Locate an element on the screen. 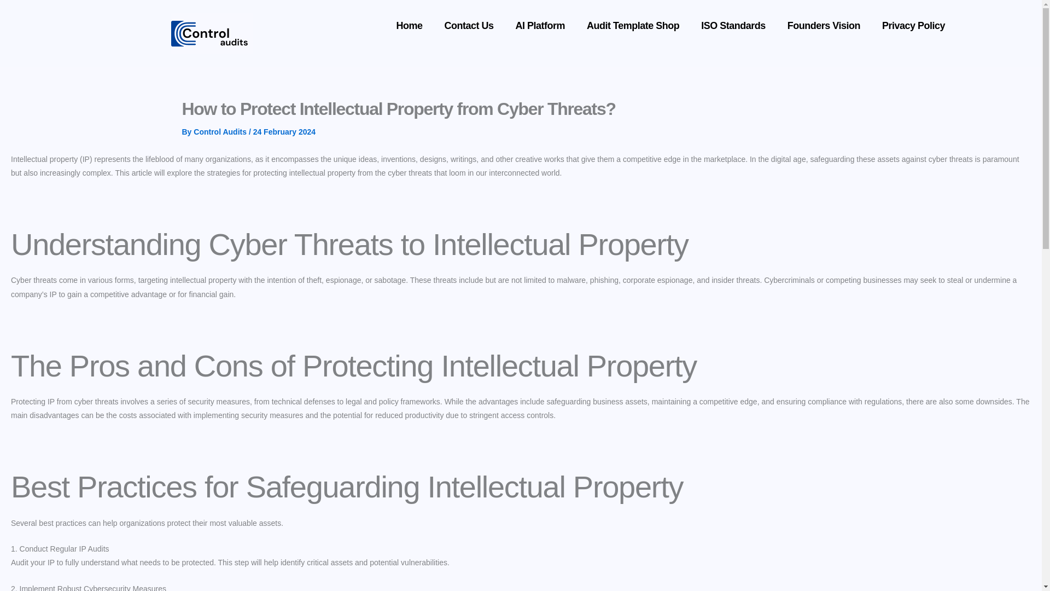  AI Platform is located at coordinates (540, 25).